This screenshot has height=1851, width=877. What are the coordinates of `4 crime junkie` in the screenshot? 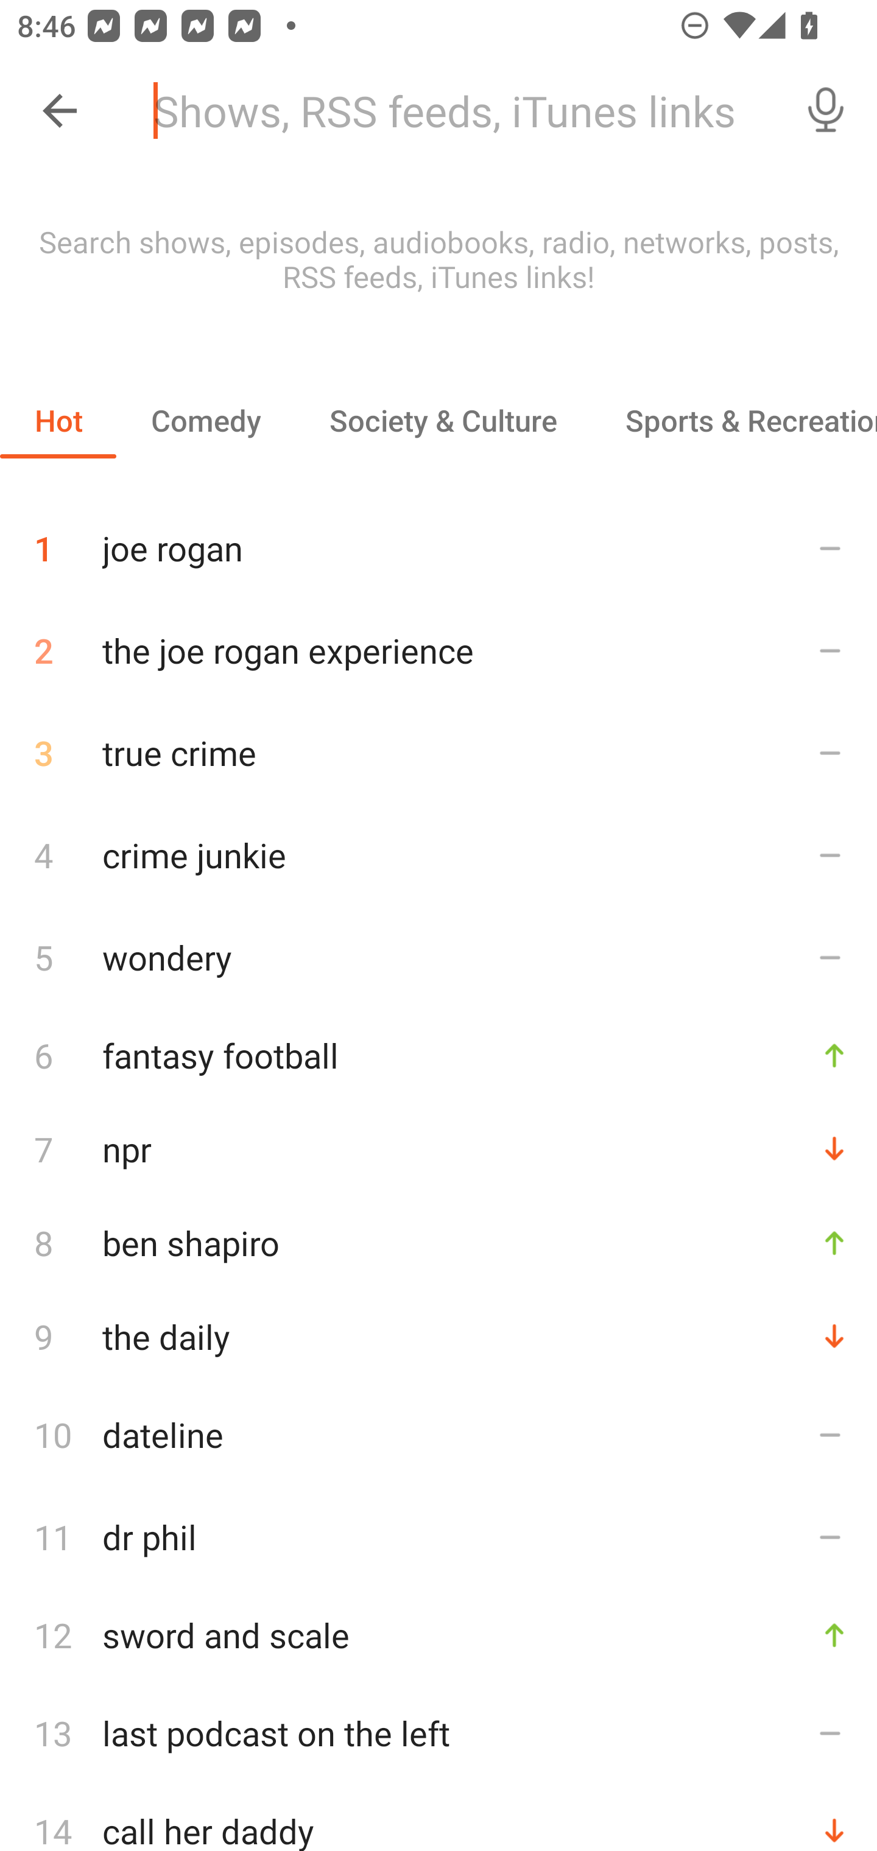 It's located at (438, 854).